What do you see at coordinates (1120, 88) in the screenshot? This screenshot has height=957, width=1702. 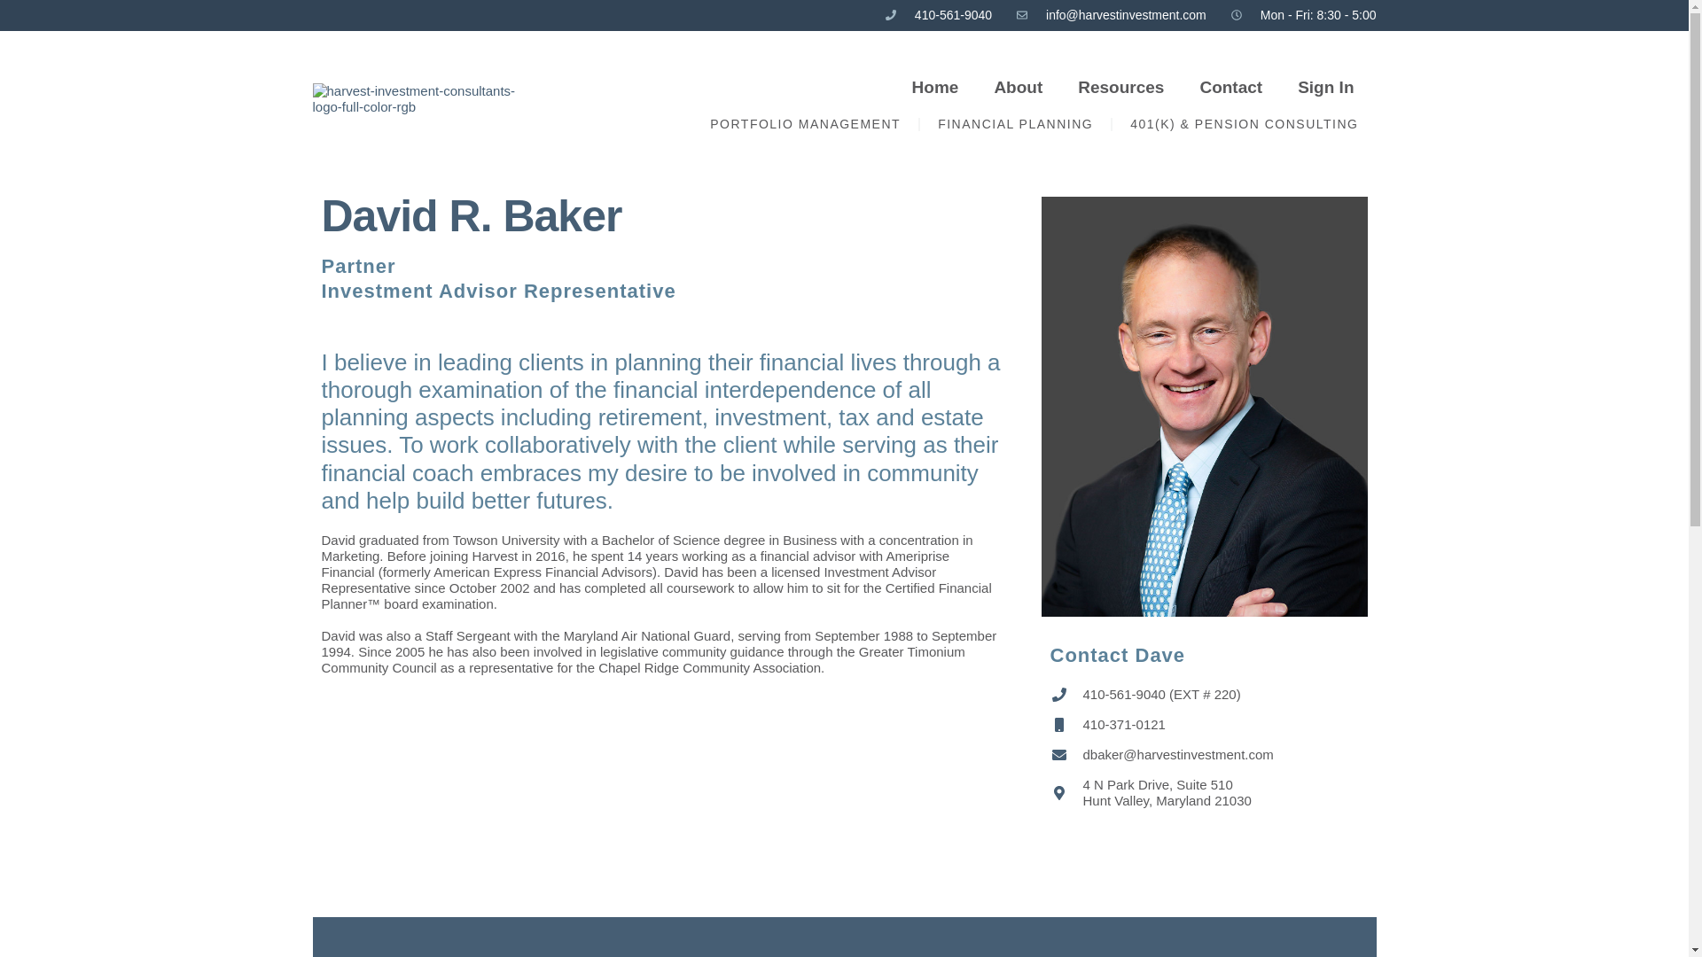 I see `Resources` at bounding box center [1120, 88].